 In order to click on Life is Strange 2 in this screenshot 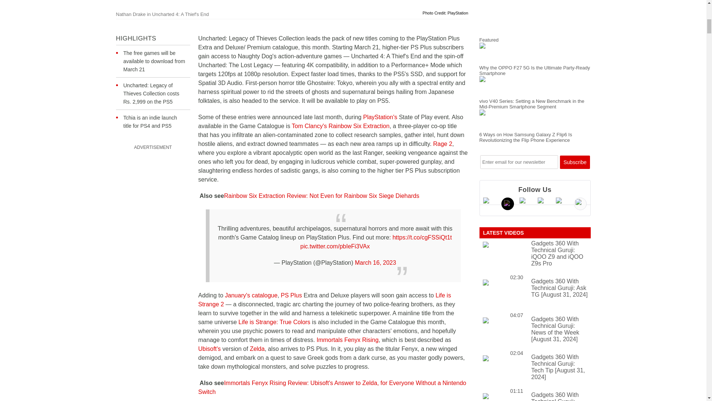, I will do `click(324, 300)`.